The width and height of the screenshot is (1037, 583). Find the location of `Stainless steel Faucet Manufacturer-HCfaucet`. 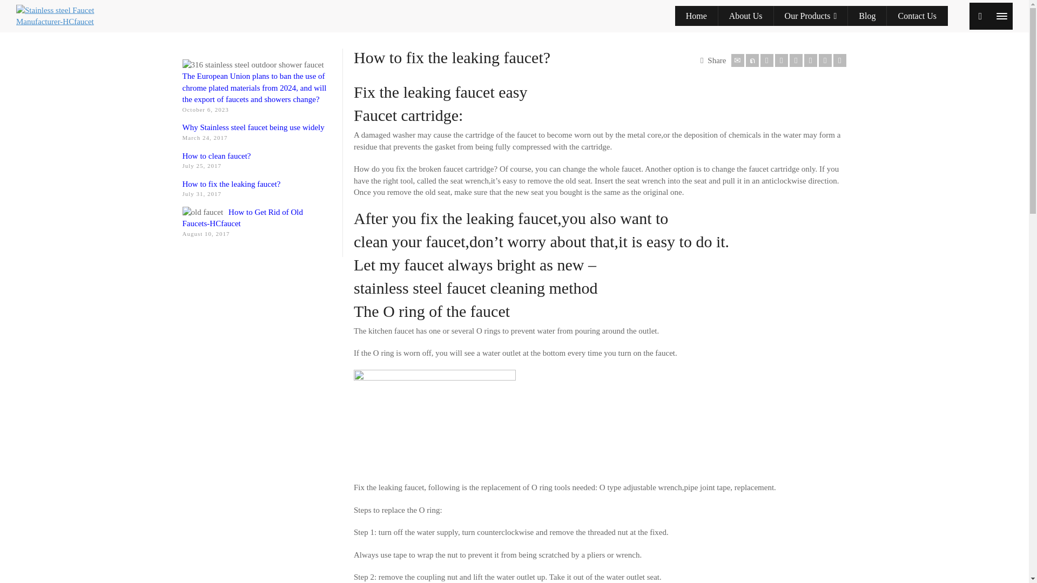

Stainless steel Faucet Manufacturer-HCfaucet is located at coordinates (59, 15).